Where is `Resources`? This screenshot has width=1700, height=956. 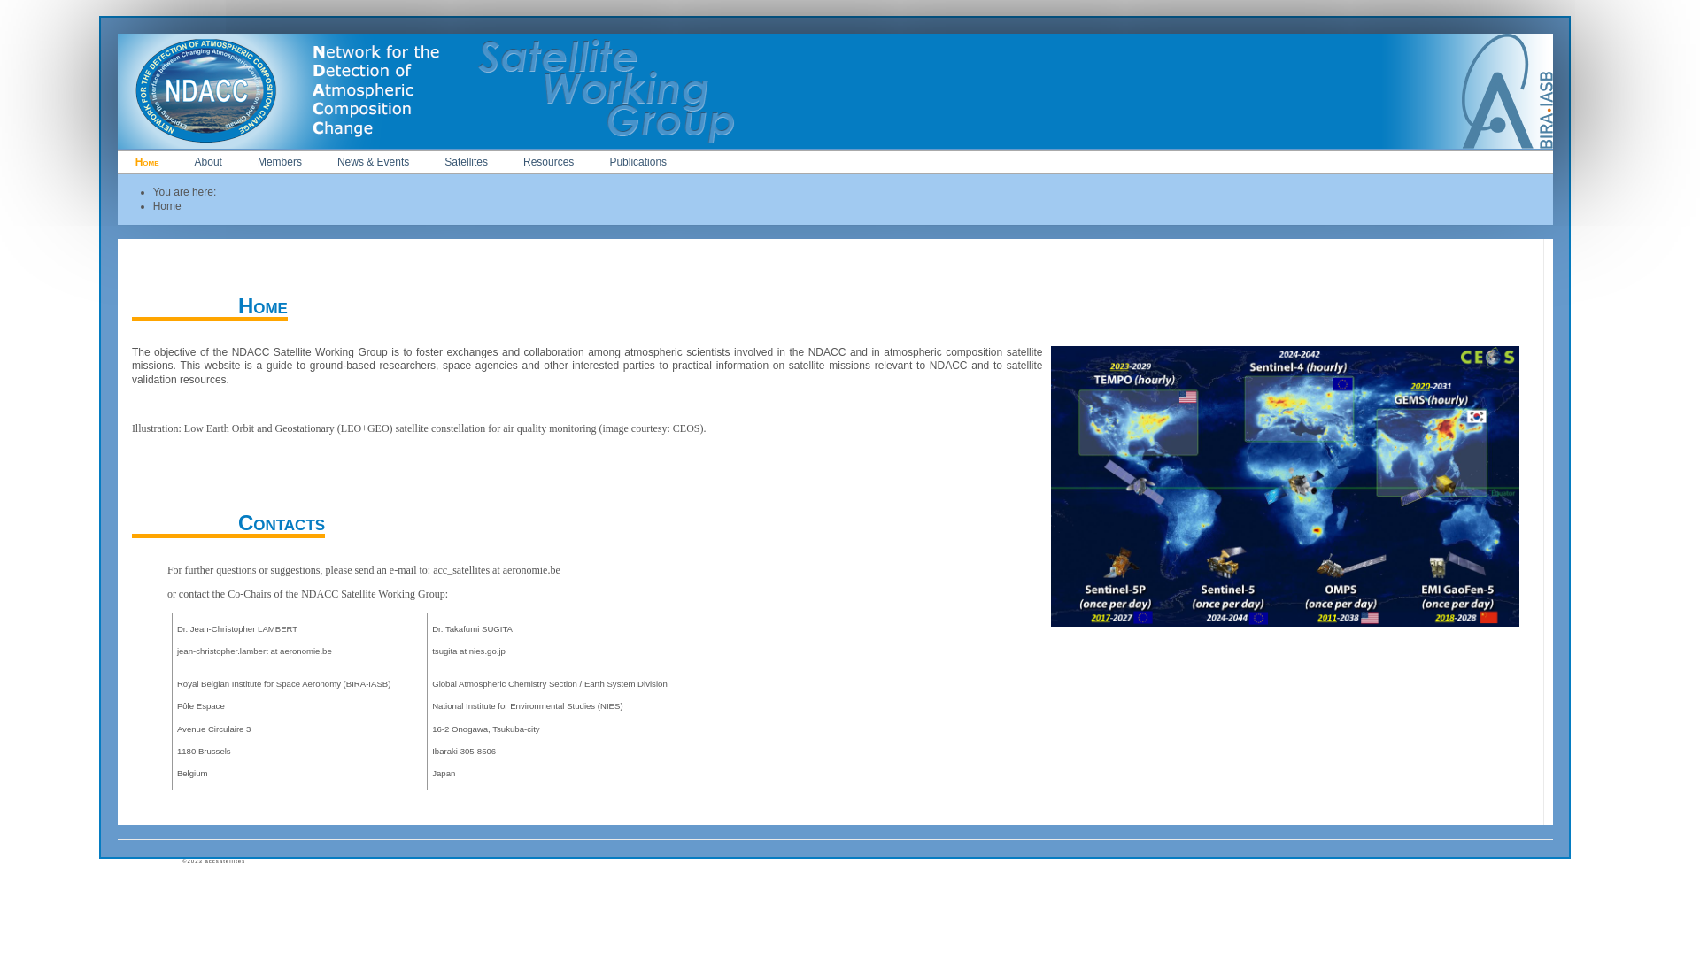
Resources is located at coordinates (549, 162).